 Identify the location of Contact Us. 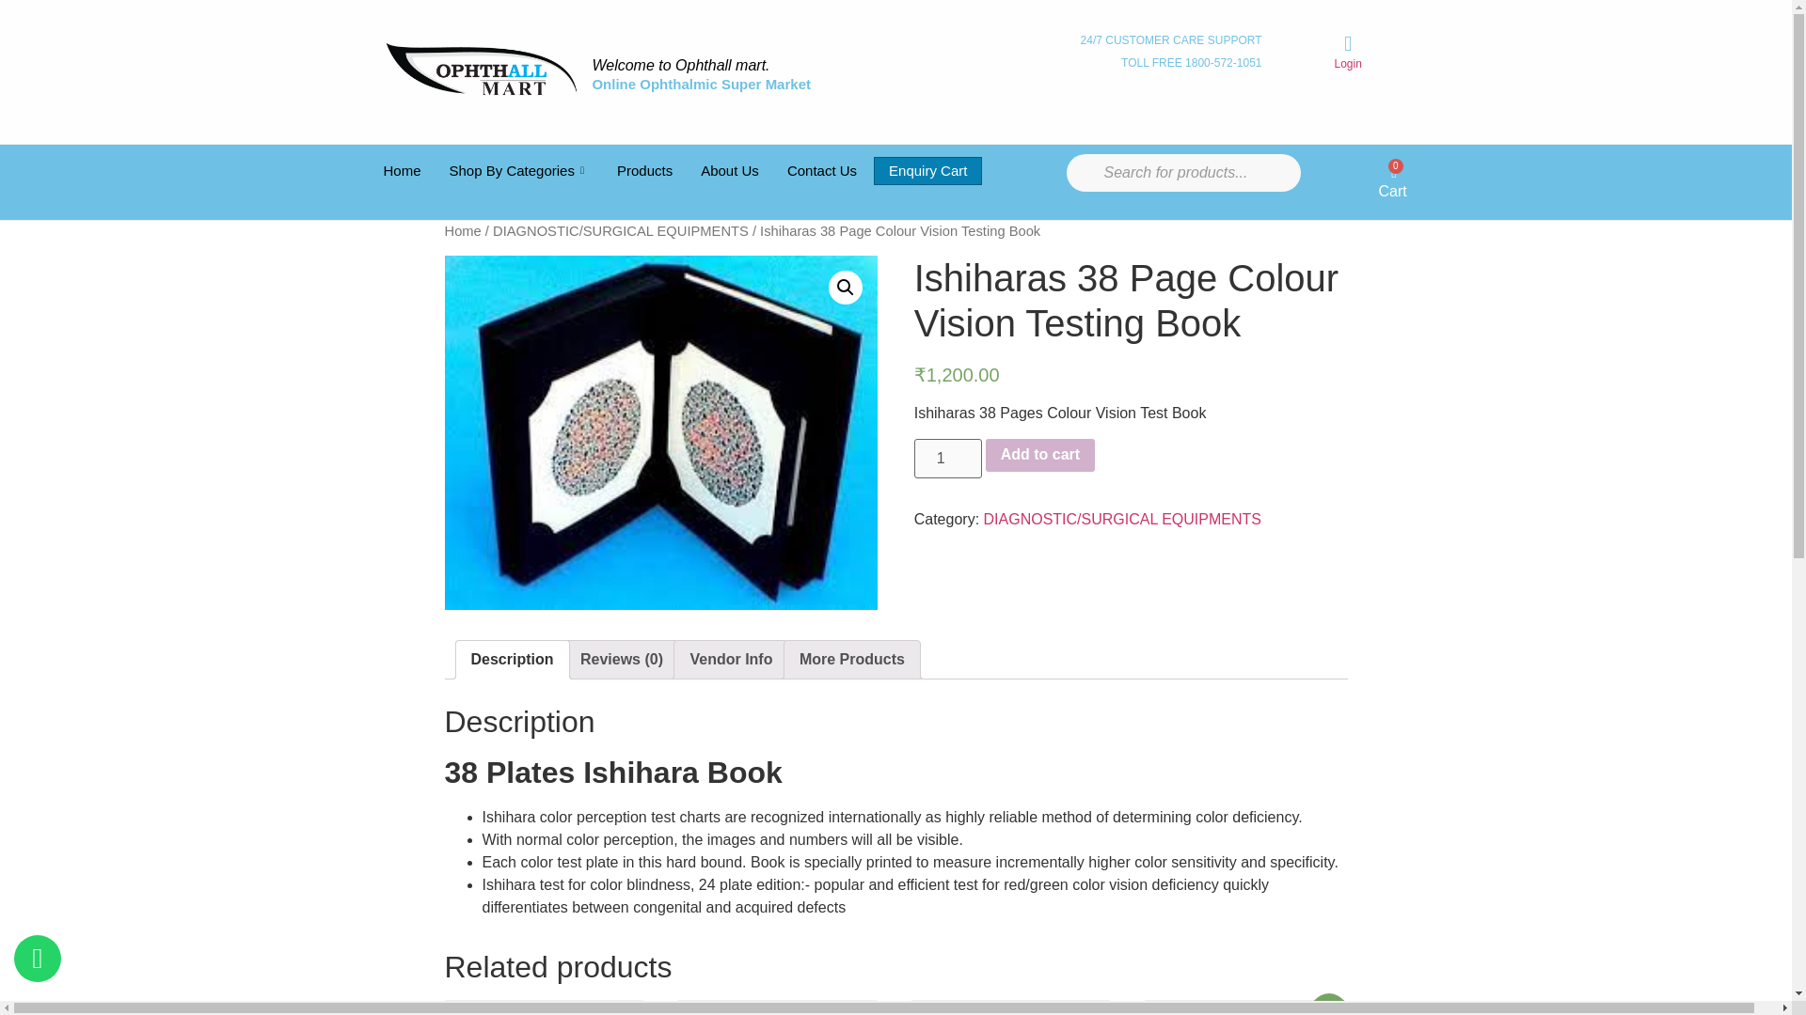
(821, 171).